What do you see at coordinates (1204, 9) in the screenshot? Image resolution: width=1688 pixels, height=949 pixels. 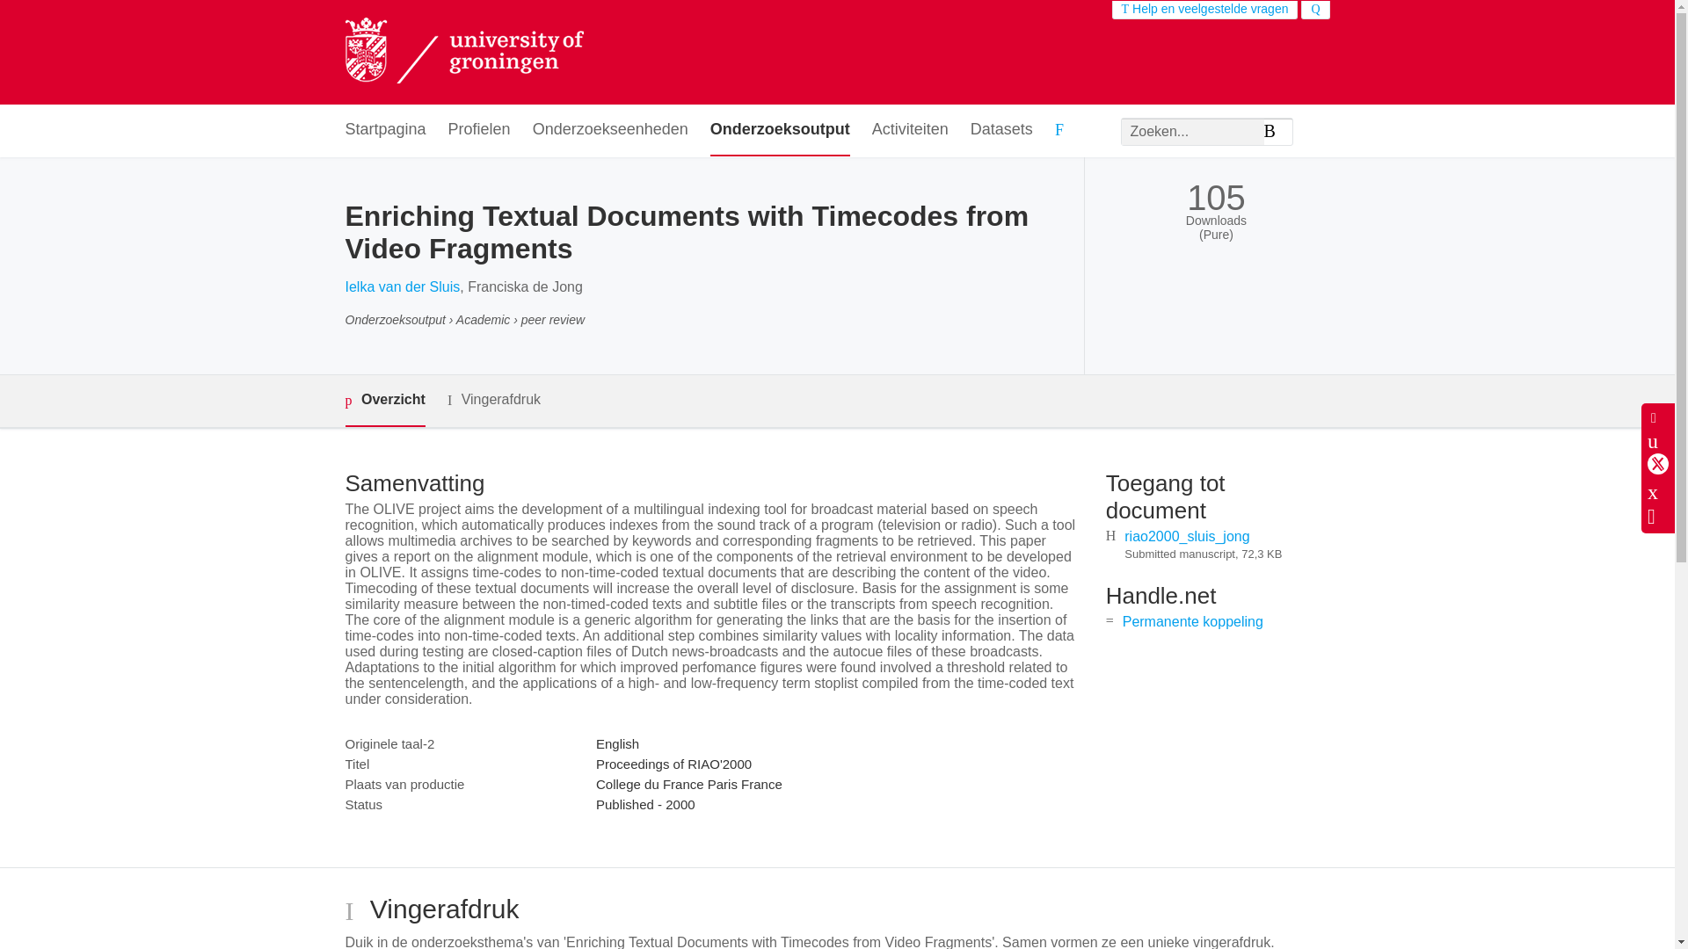 I see `Help en veelgestelde vragen` at bounding box center [1204, 9].